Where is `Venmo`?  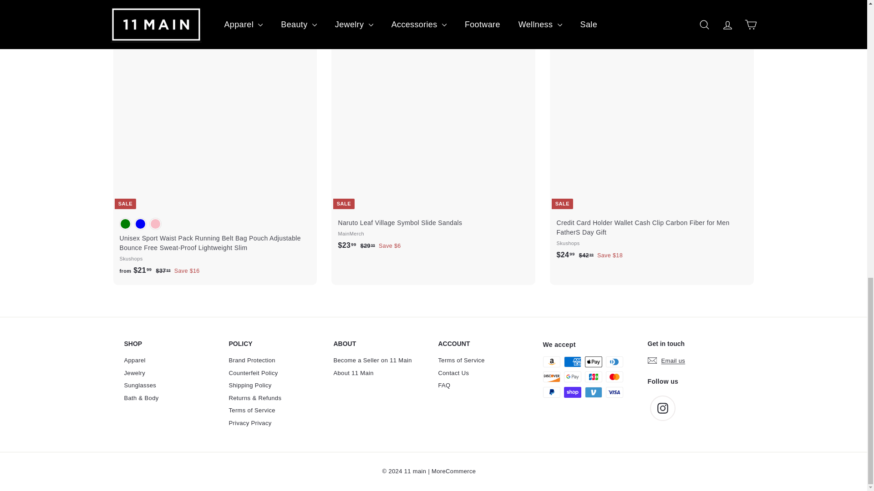 Venmo is located at coordinates (593, 392).